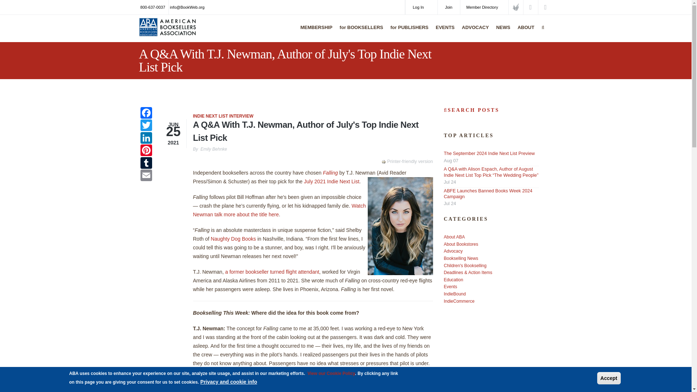  What do you see at coordinates (524, 32) in the screenshot?
I see `ABOUT` at bounding box center [524, 32].